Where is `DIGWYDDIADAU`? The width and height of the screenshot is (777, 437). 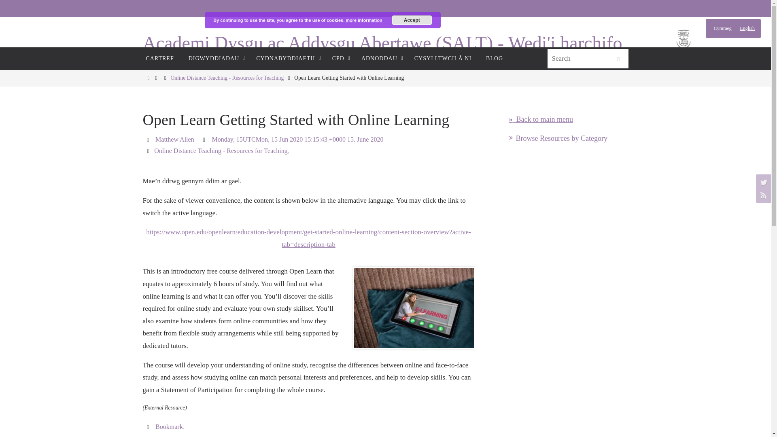
DIGWYDDIADAU is located at coordinates (215, 58).